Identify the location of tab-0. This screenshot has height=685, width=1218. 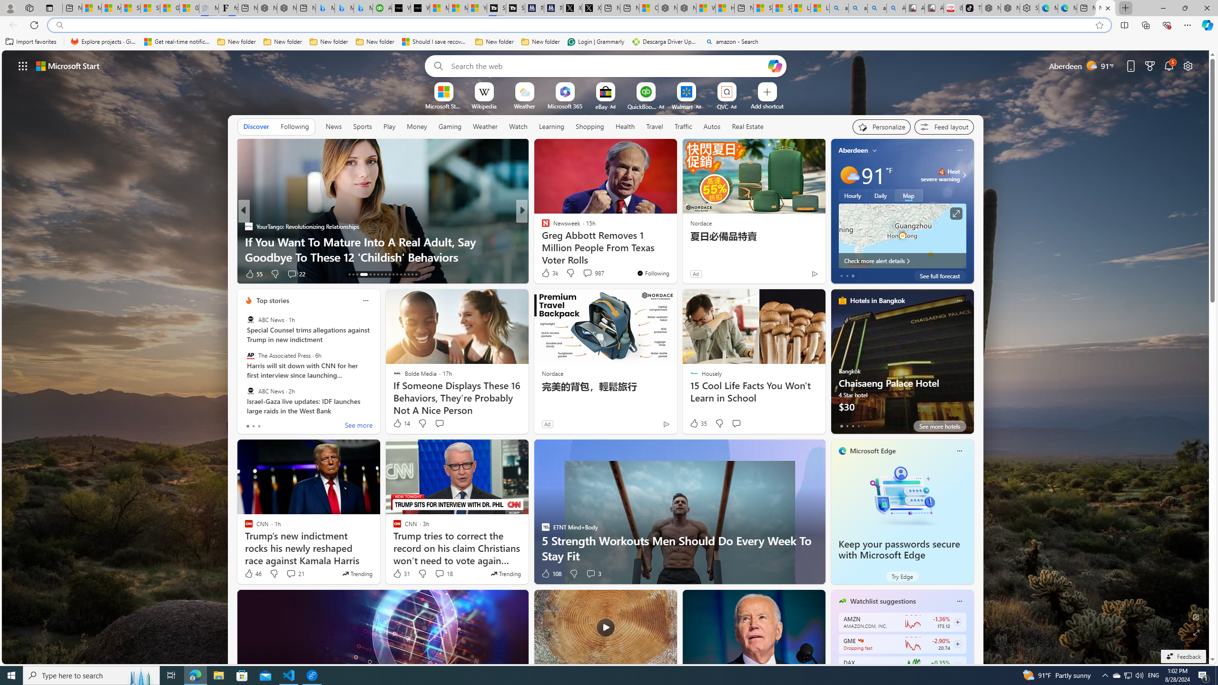
(841, 426).